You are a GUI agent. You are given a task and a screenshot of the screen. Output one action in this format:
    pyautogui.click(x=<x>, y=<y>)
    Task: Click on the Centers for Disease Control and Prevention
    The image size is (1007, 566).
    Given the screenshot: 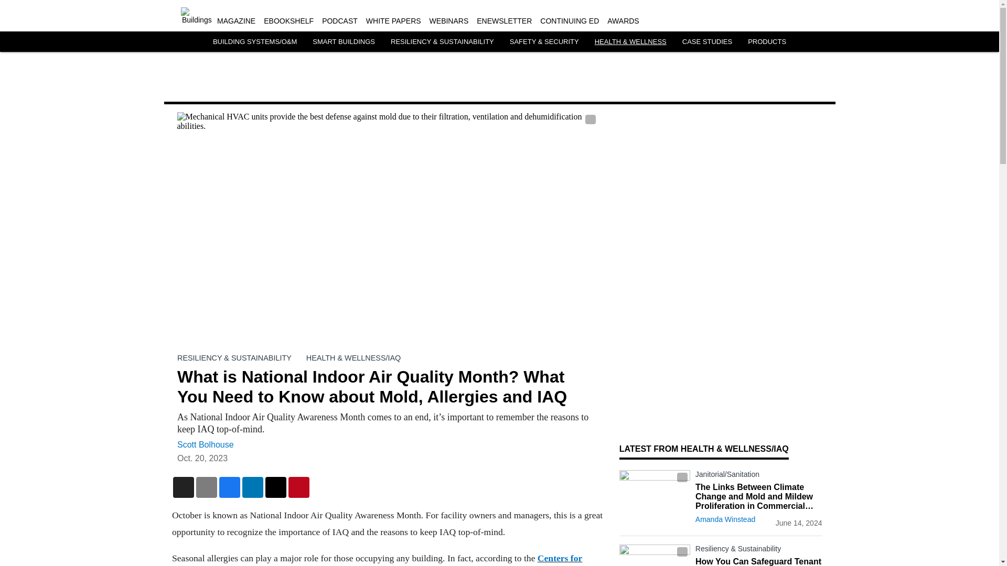 What is the action you would take?
    pyautogui.click(x=377, y=560)
    